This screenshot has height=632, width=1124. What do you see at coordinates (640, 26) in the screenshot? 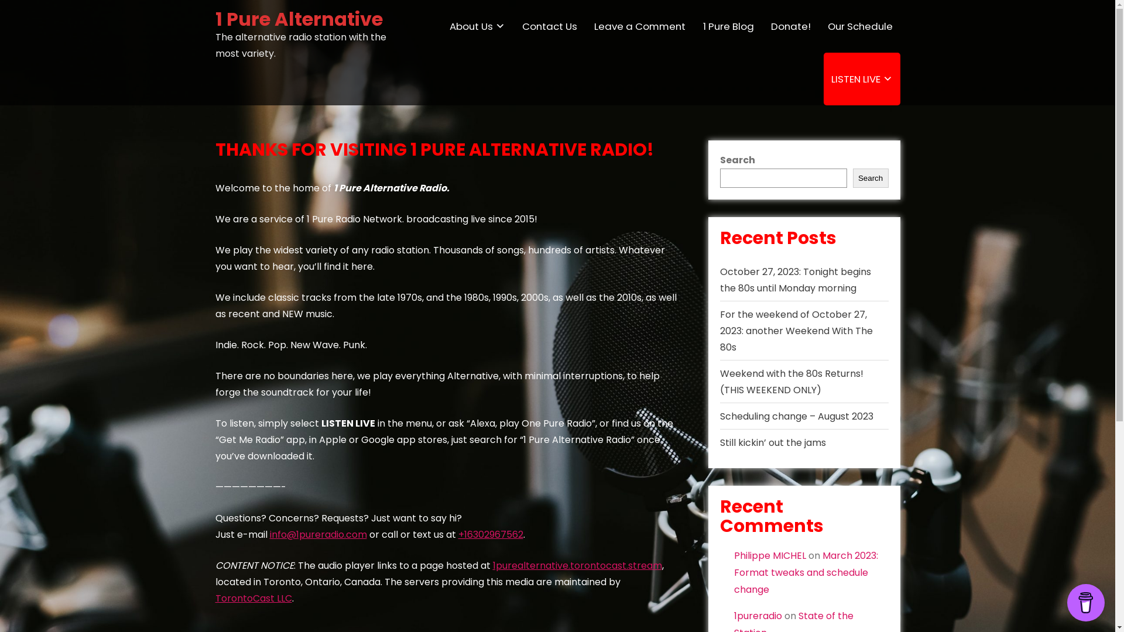
I see `Leave a Comment` at bounding box center [640, 26].